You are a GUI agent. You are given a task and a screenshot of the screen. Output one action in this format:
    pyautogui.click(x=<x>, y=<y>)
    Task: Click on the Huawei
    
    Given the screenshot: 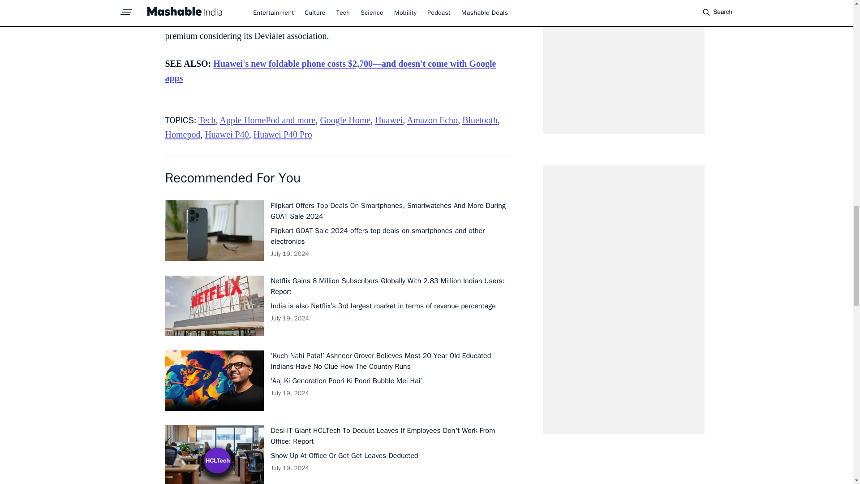 What is the action you would take?
    pyautogui.click(x=389, y=120)
    